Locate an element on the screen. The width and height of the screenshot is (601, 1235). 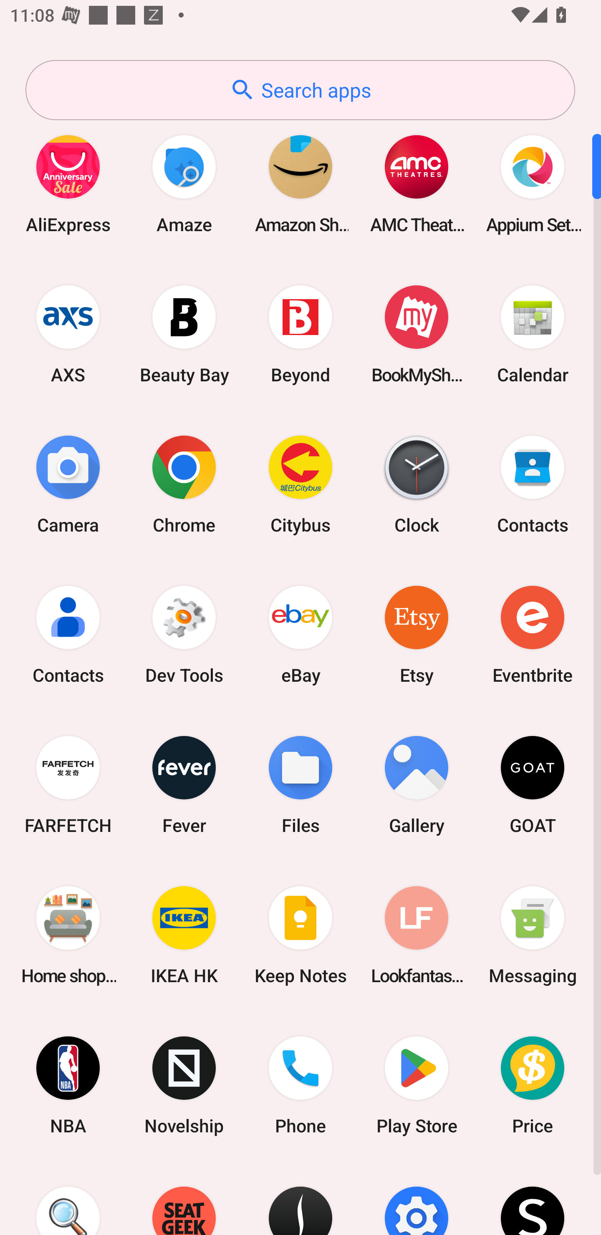
Etsy is located at coordinates (417, 634).